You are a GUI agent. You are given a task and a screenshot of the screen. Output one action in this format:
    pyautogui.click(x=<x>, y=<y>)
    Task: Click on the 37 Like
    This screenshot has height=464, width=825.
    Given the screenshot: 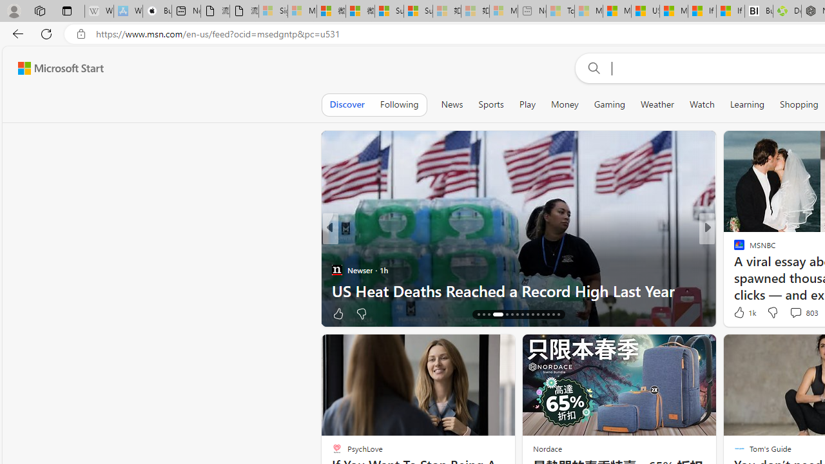 What is the action you would take?
    pyautogui.click(x=741, y=313)
    